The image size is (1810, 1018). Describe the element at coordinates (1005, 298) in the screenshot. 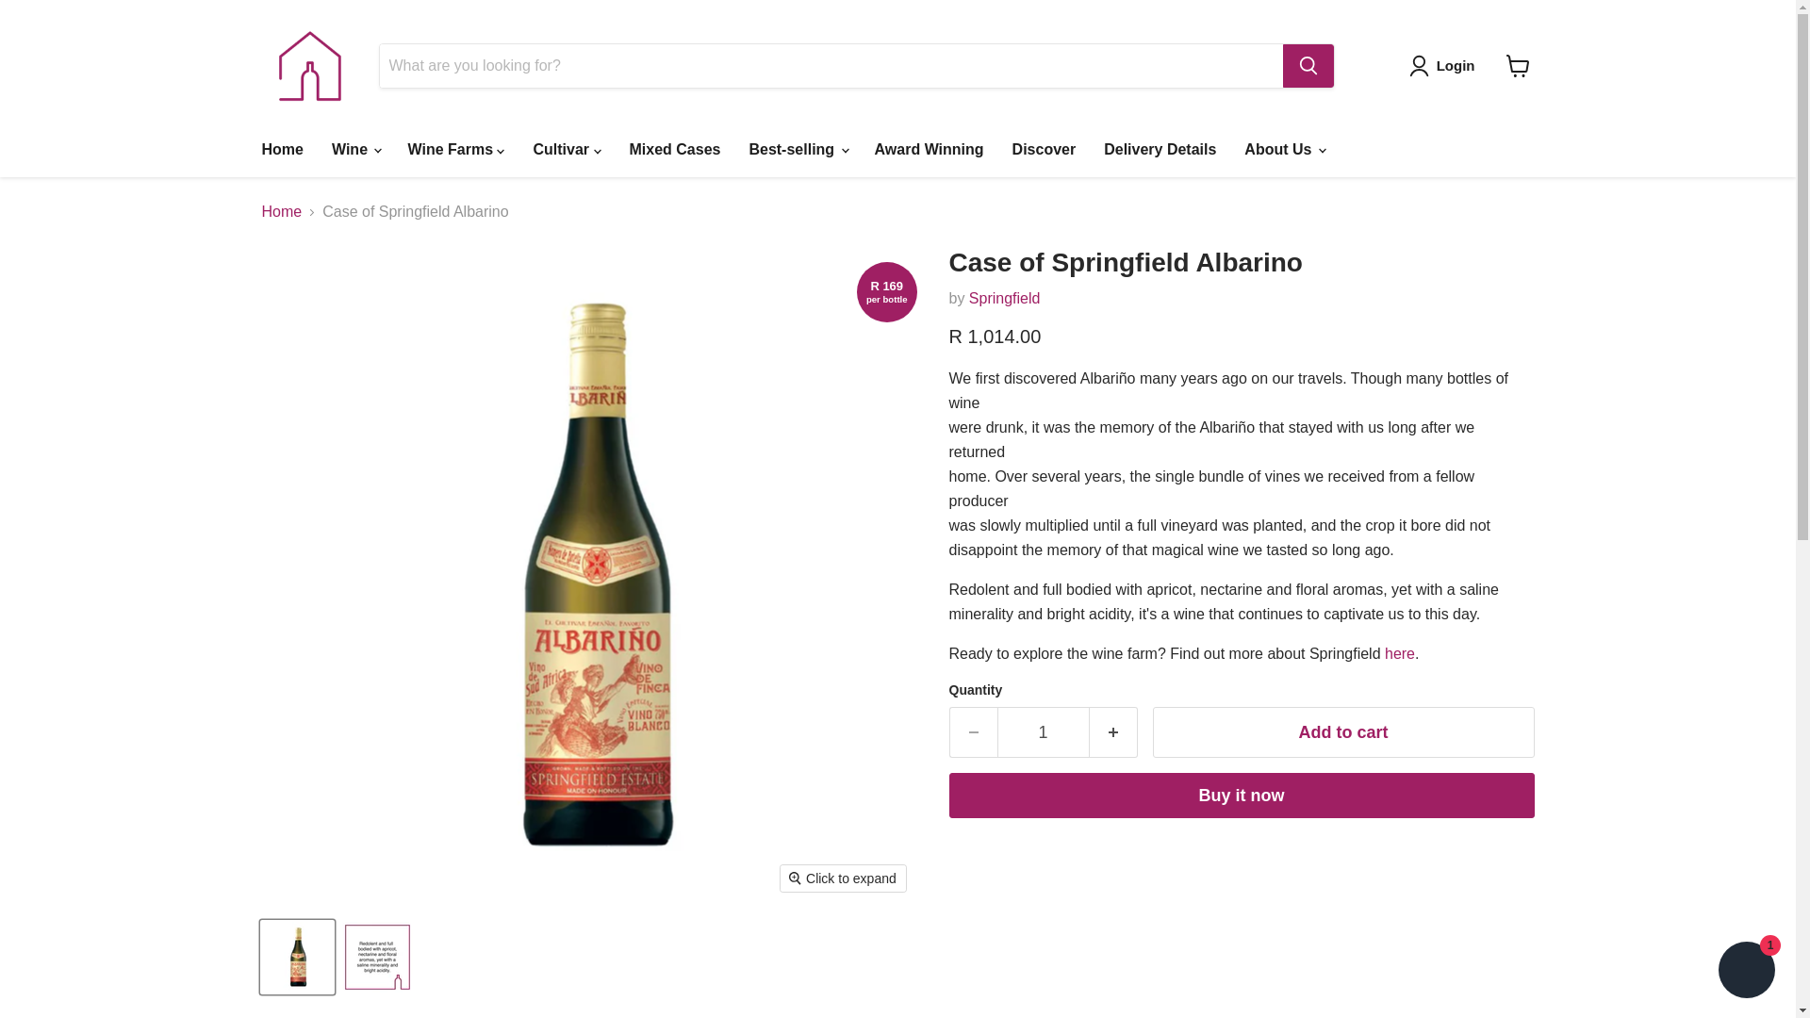

I see `Springfield` at that location.